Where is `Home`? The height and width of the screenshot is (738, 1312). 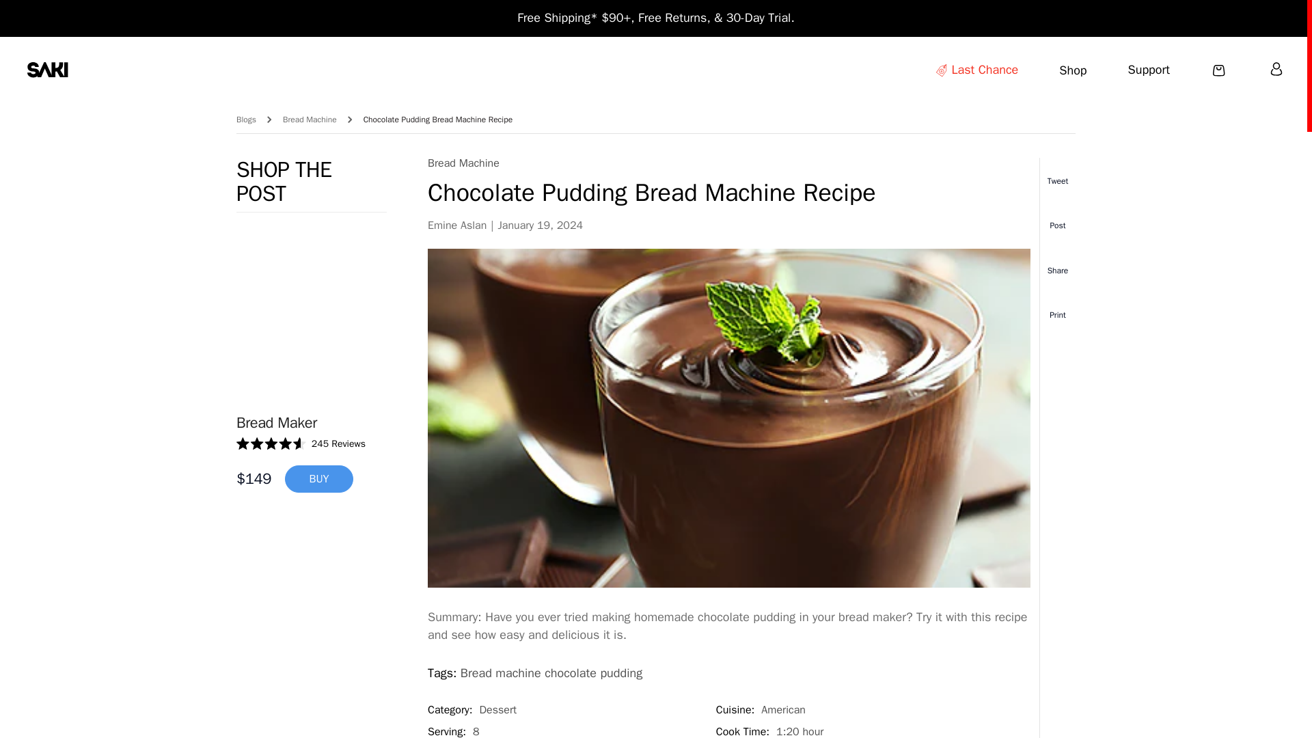
Home is located at coordinates (48, 70).